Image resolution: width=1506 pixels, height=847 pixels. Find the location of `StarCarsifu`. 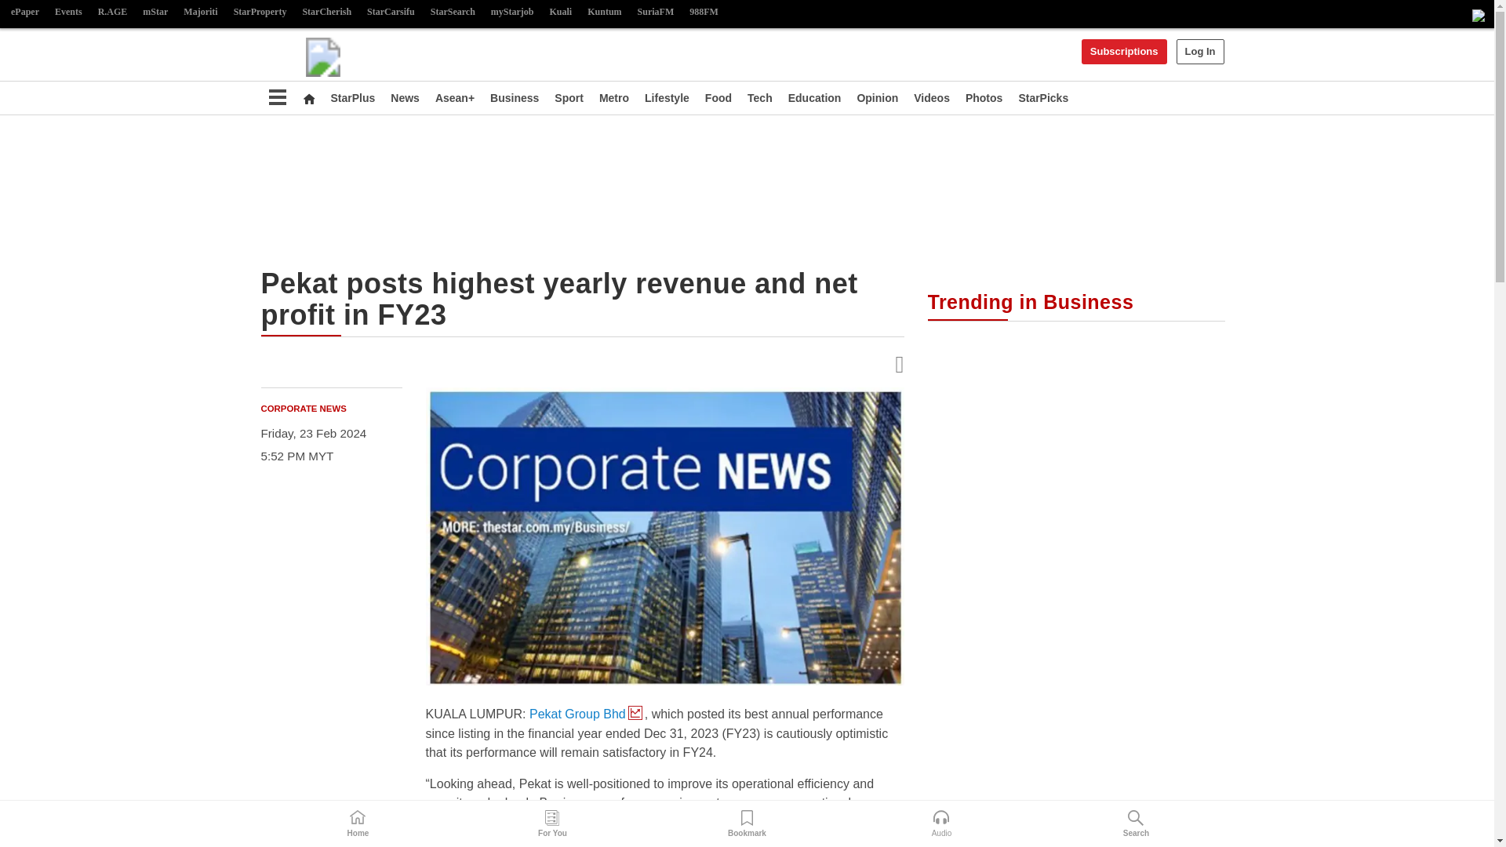

StarCarsifu is located at coordinates (391, 13).